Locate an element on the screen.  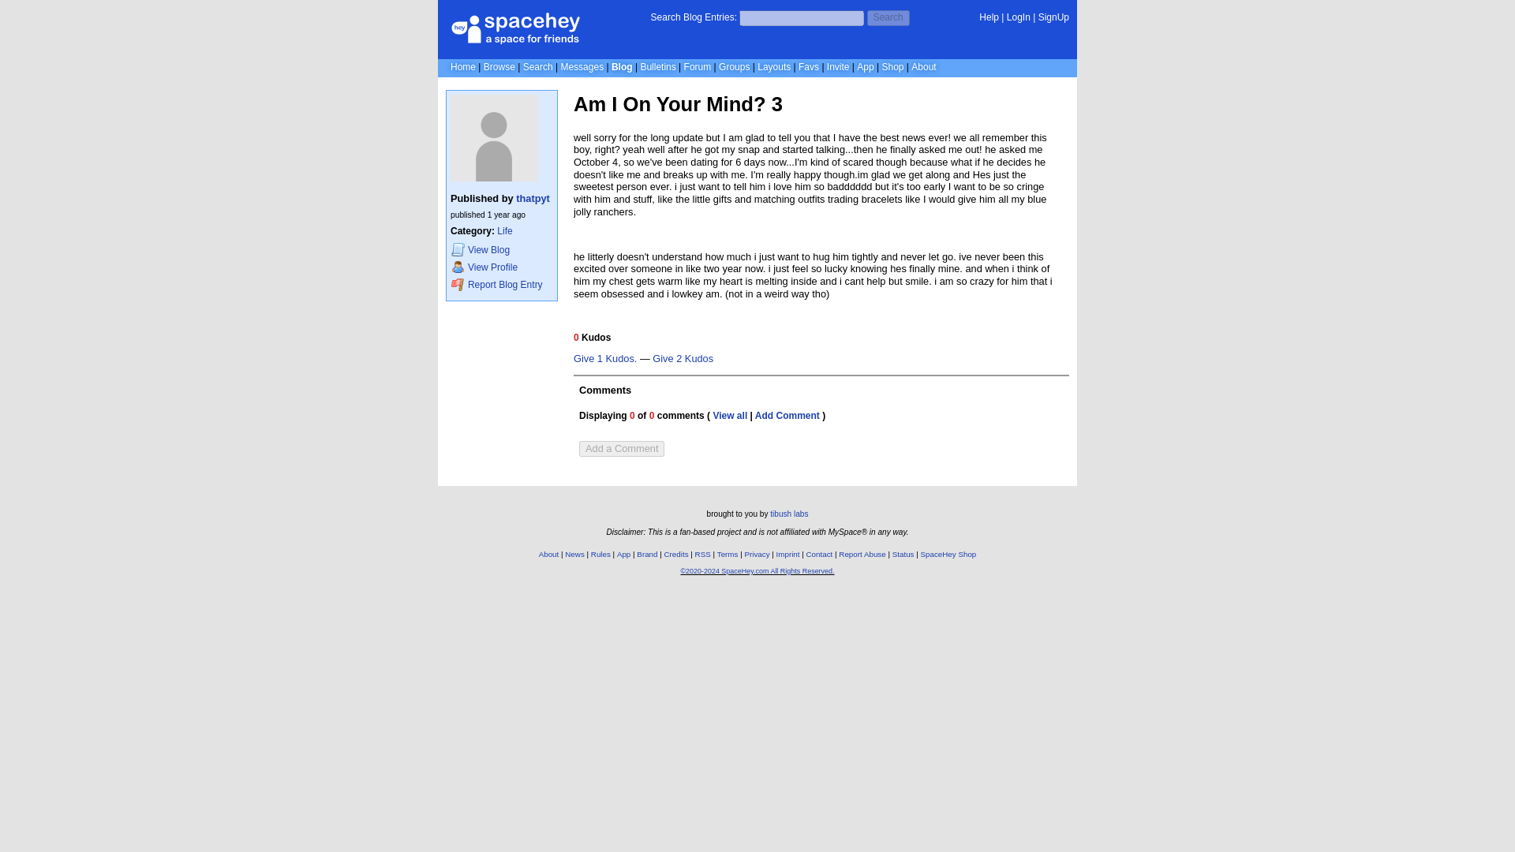
News is located at coordinates (574, 554).